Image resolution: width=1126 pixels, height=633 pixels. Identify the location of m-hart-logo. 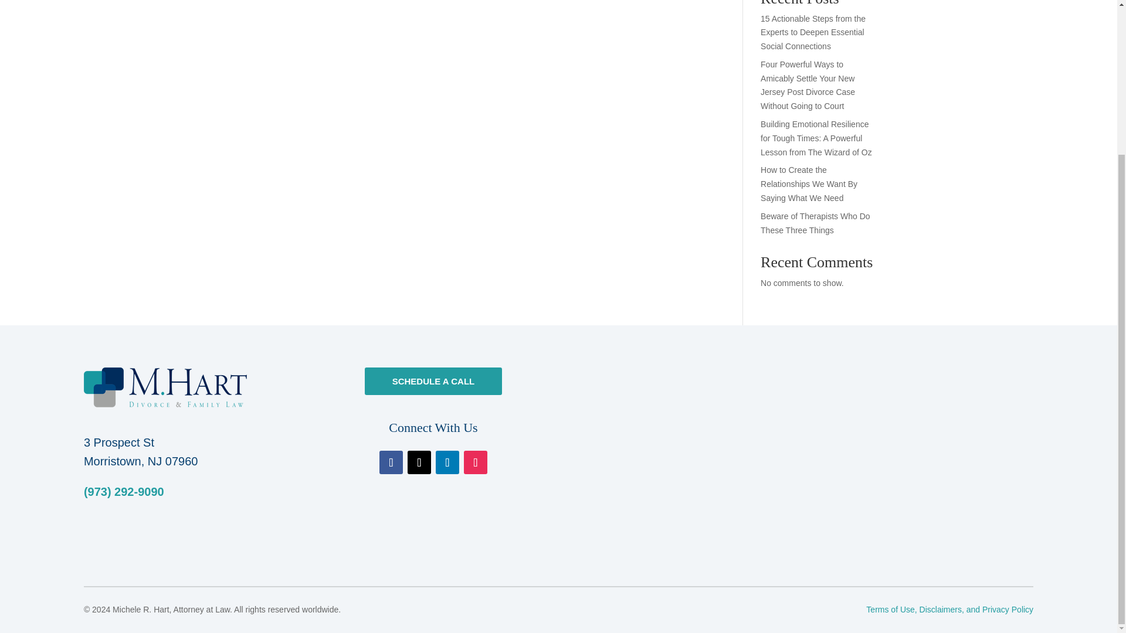
(165, 387).